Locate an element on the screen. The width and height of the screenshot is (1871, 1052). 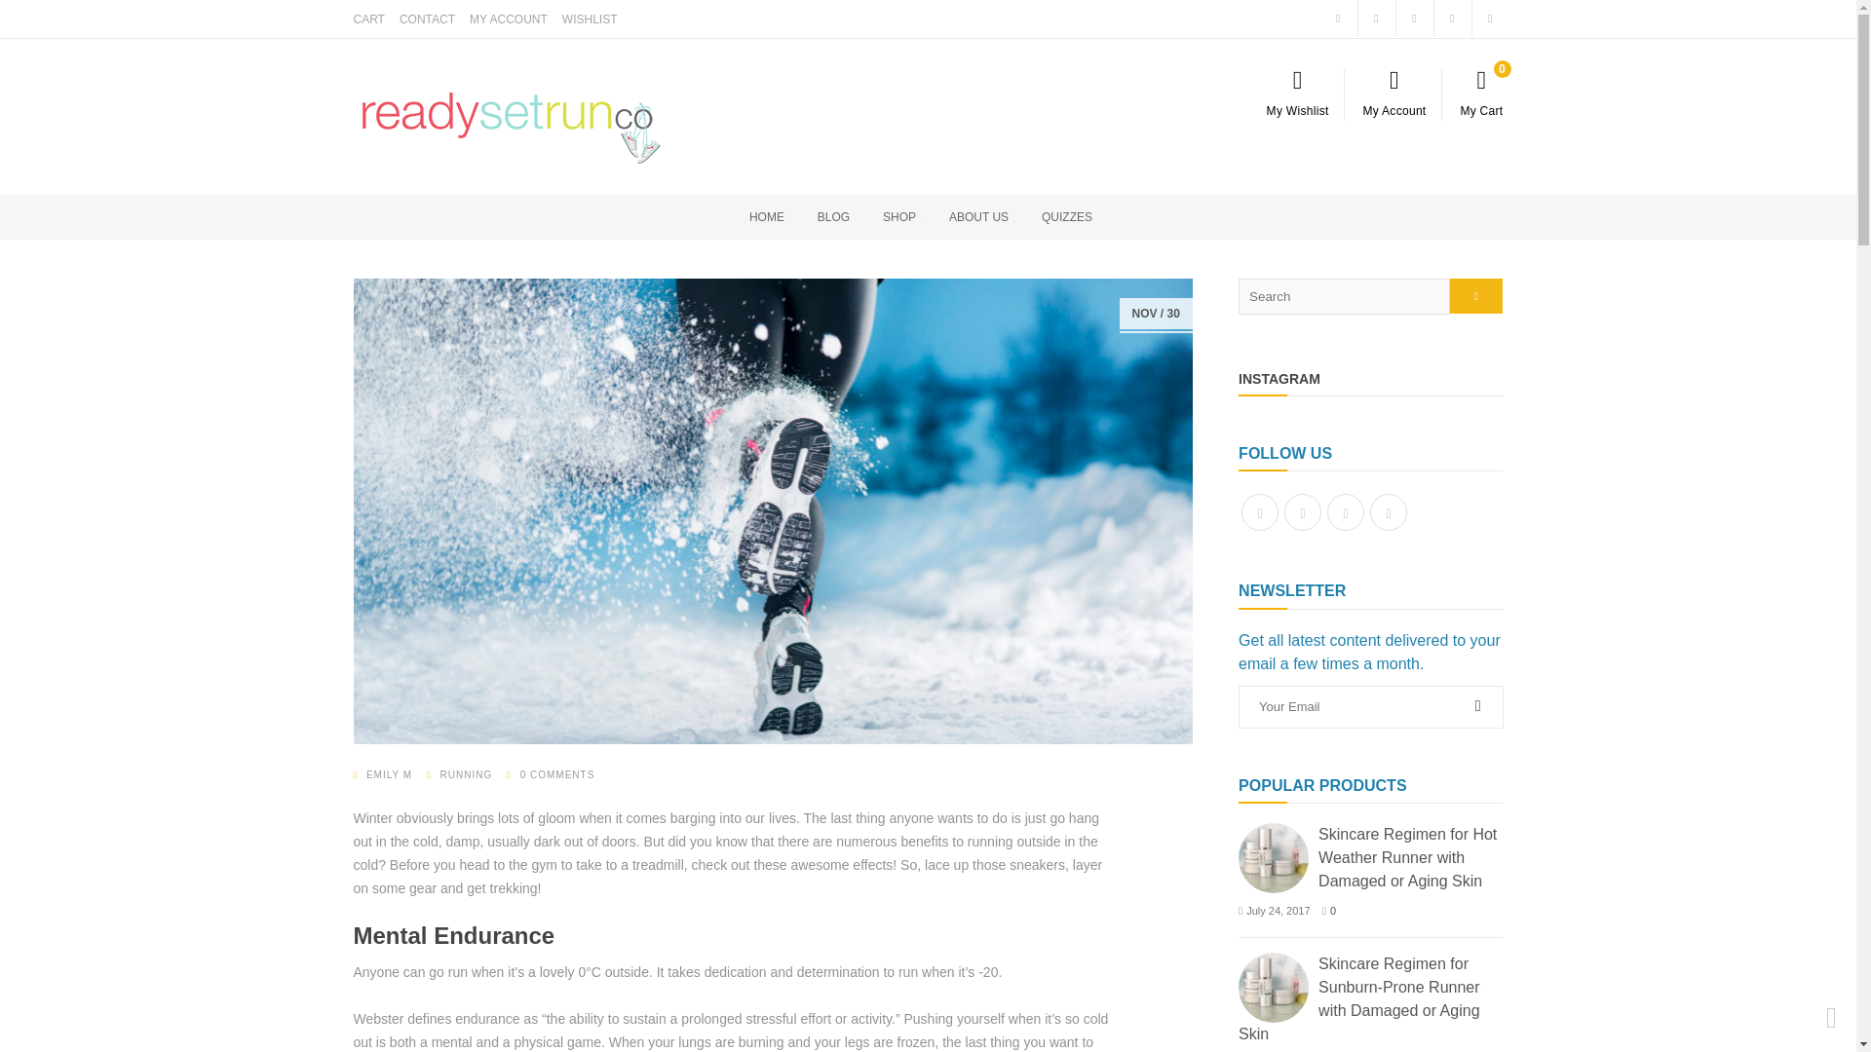
CART is located at coordinates (368, 19).